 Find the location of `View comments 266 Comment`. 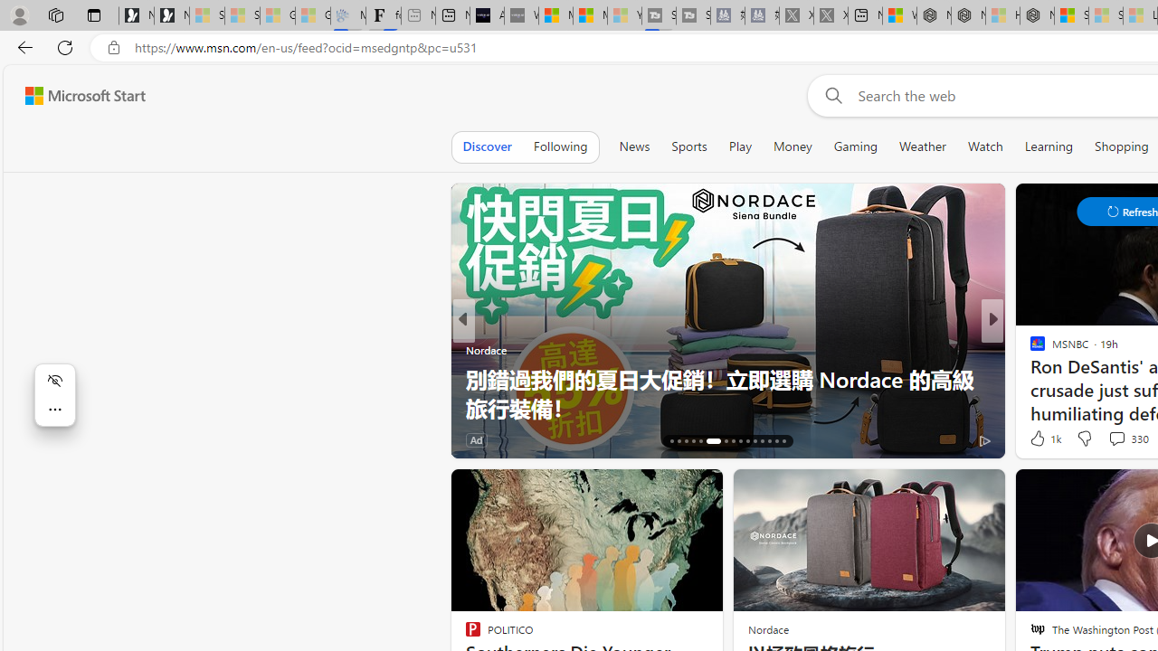

View comments 266 Comment is located at coordinates (1129, 439).